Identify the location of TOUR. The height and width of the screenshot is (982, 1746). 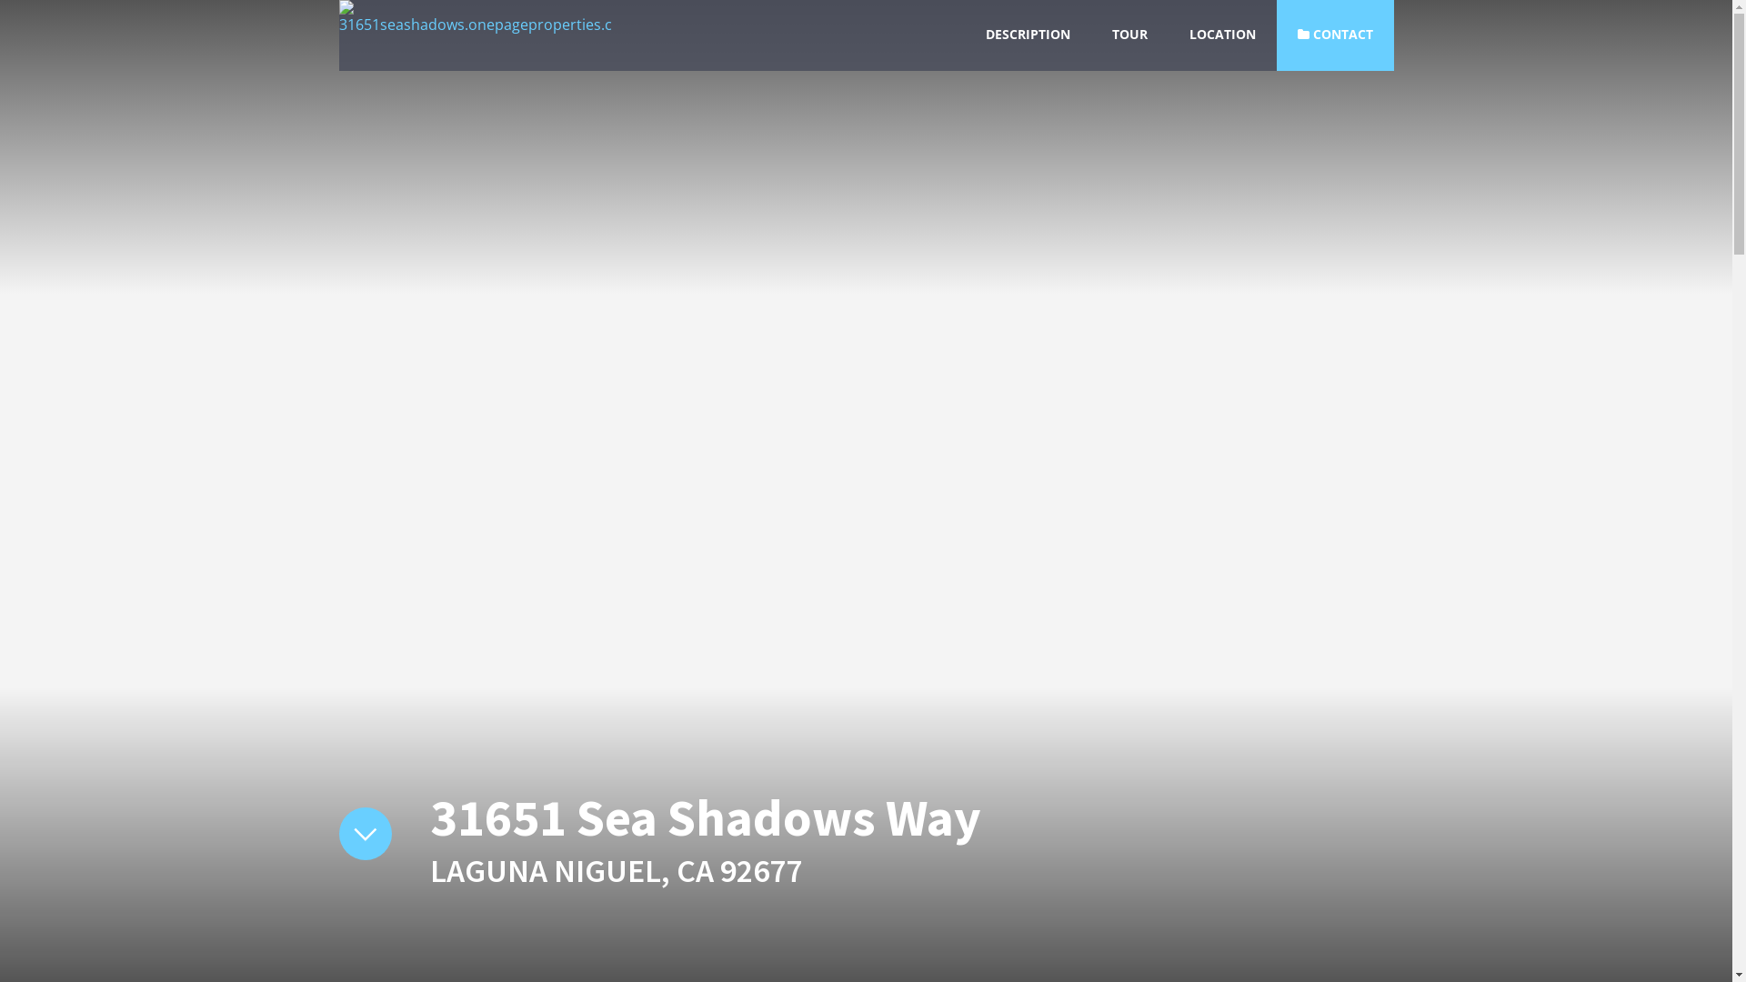
(1129, 35).